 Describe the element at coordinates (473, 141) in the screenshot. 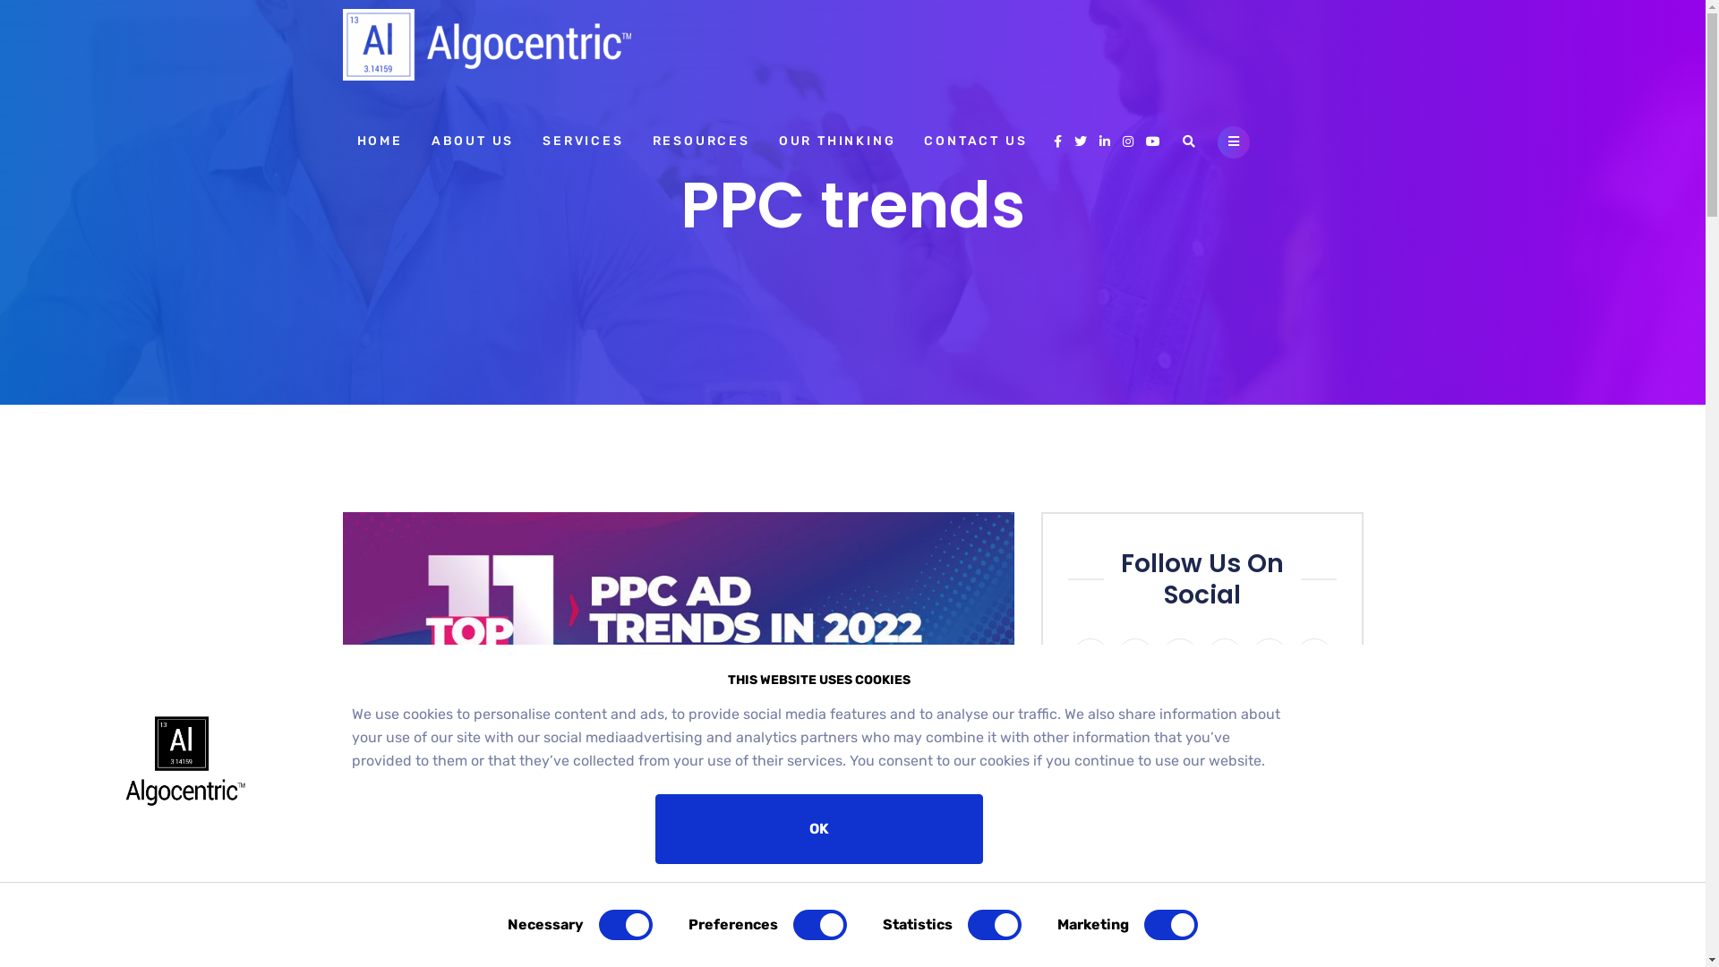

I see `ABOUT US` at that location.